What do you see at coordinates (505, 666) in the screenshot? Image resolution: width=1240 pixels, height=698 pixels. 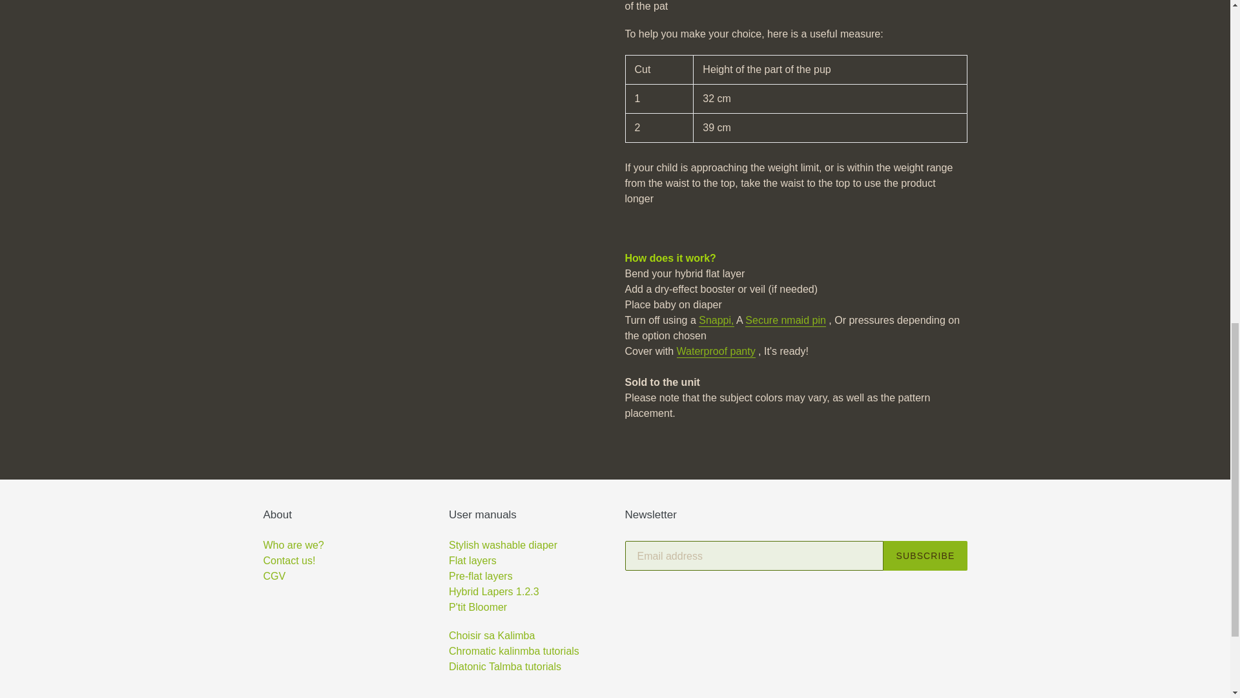 I see `TUTORIELS : la kalimba diatonique` at bounding box center [505, 666].